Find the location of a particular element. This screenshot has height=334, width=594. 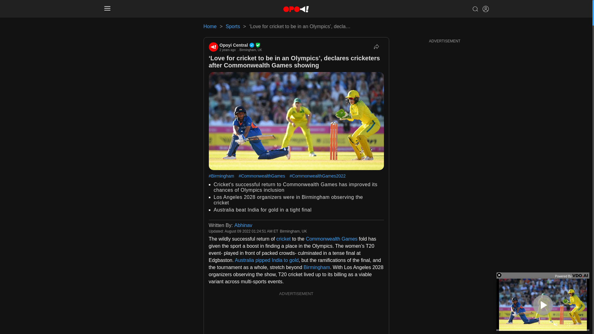

Unmute is located at coordinates (555, 325).